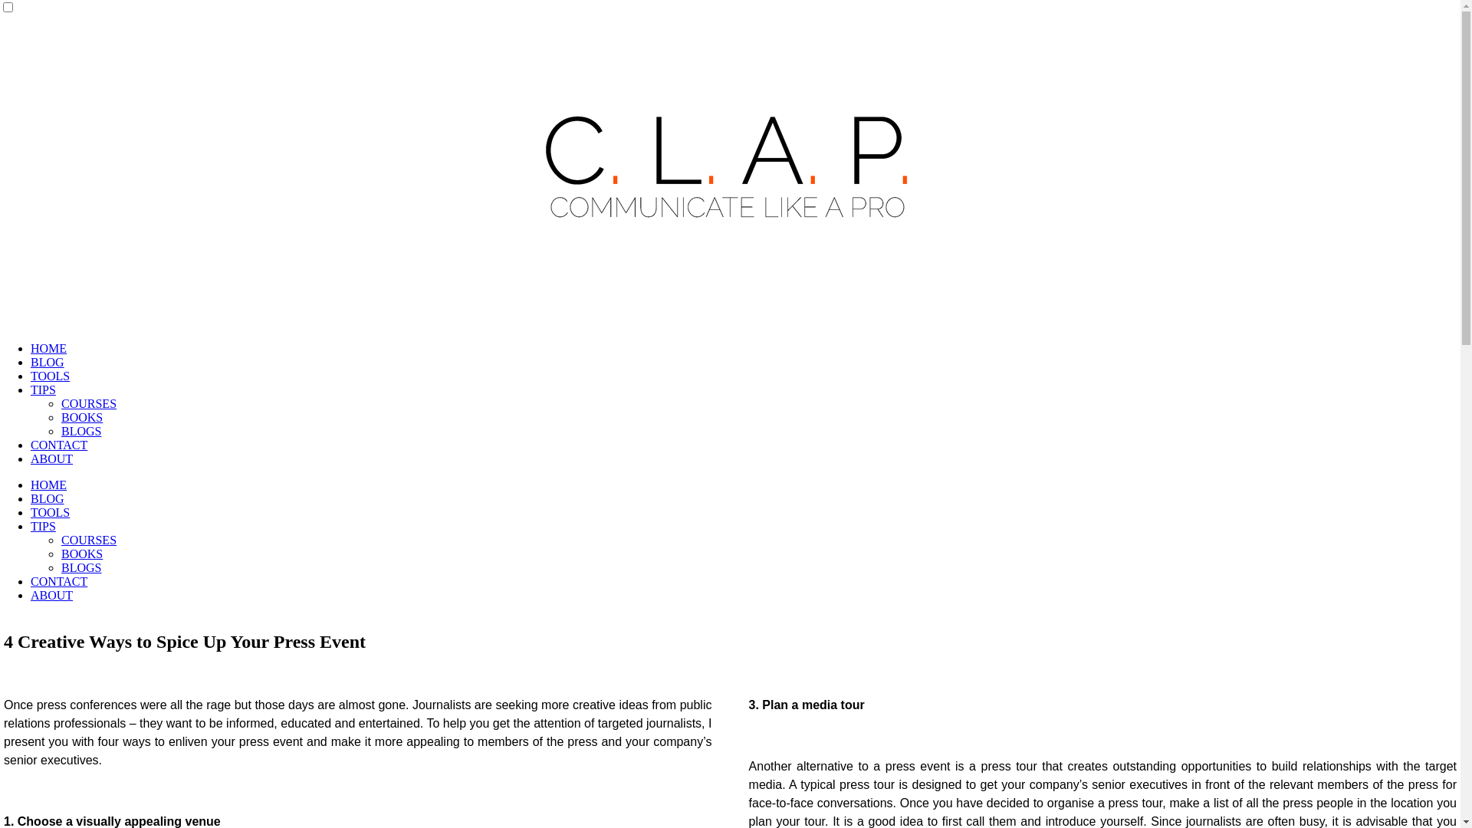  Describe the element at coordinates (49, 485) in the screenshot. I see `HOME` at that location.